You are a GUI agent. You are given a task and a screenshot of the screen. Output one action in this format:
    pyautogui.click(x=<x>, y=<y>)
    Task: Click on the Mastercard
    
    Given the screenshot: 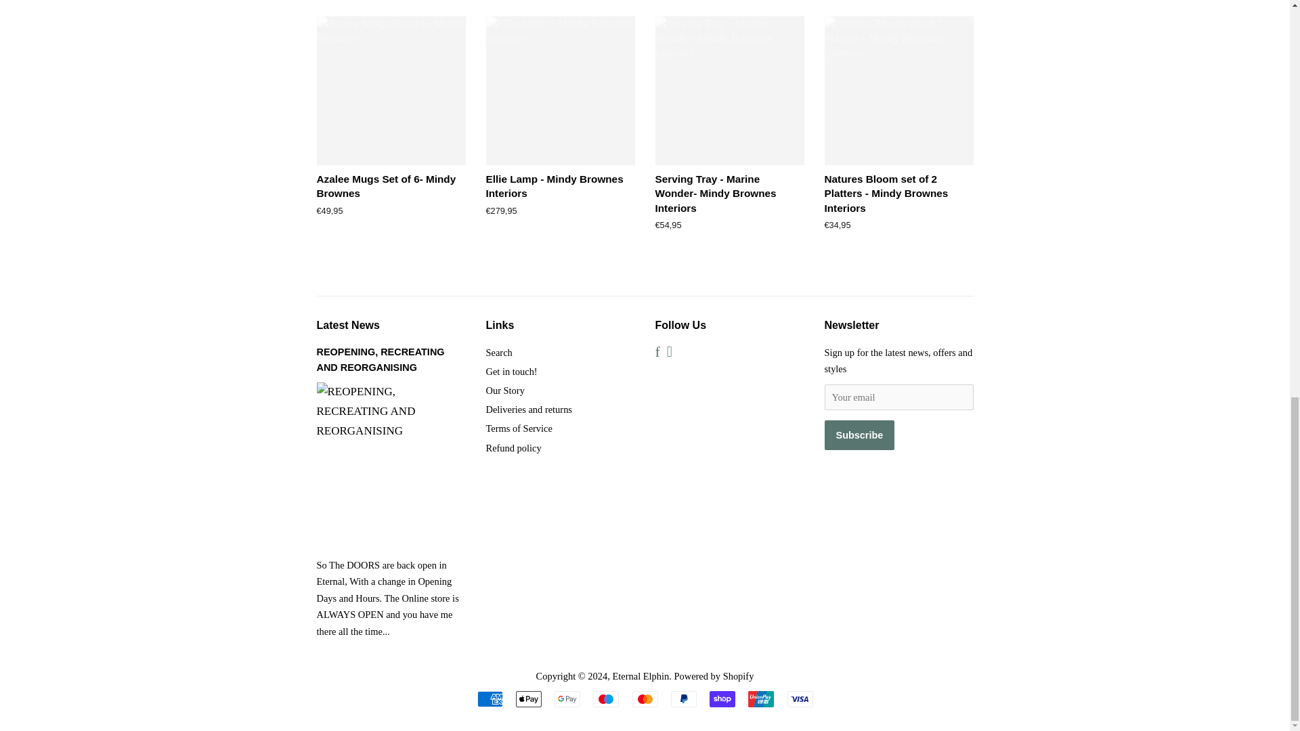 What is the action you would take?
    pyautogui.click(x=645, y=699)
    